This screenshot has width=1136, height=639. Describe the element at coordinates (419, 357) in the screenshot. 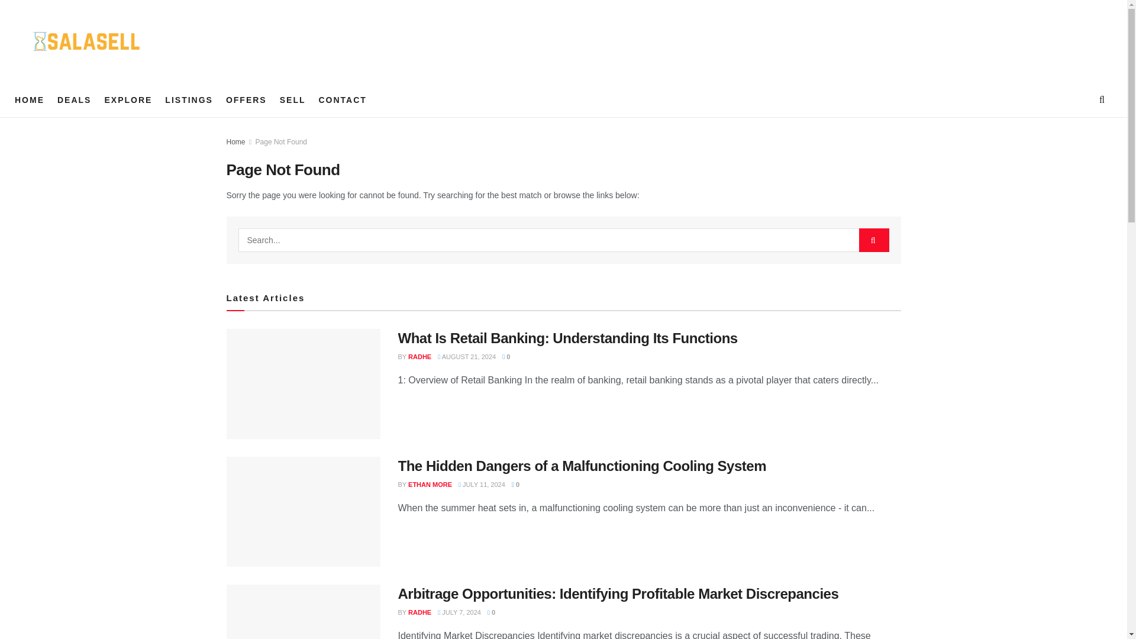

I see `RADHE` at that location.